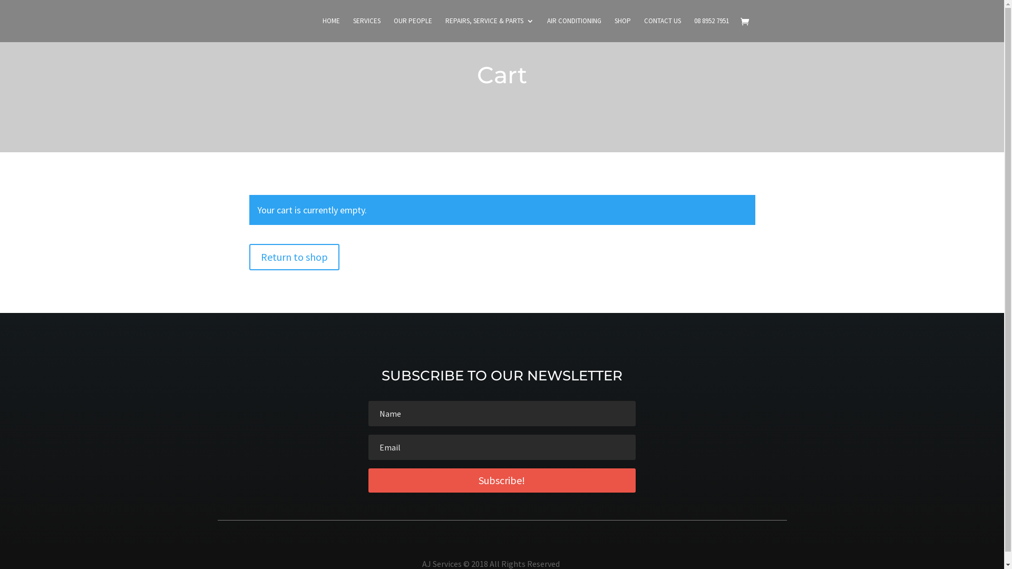  Describe the element at coordinates (623, 30) in the screenshot. I see `SHOP` at that location.